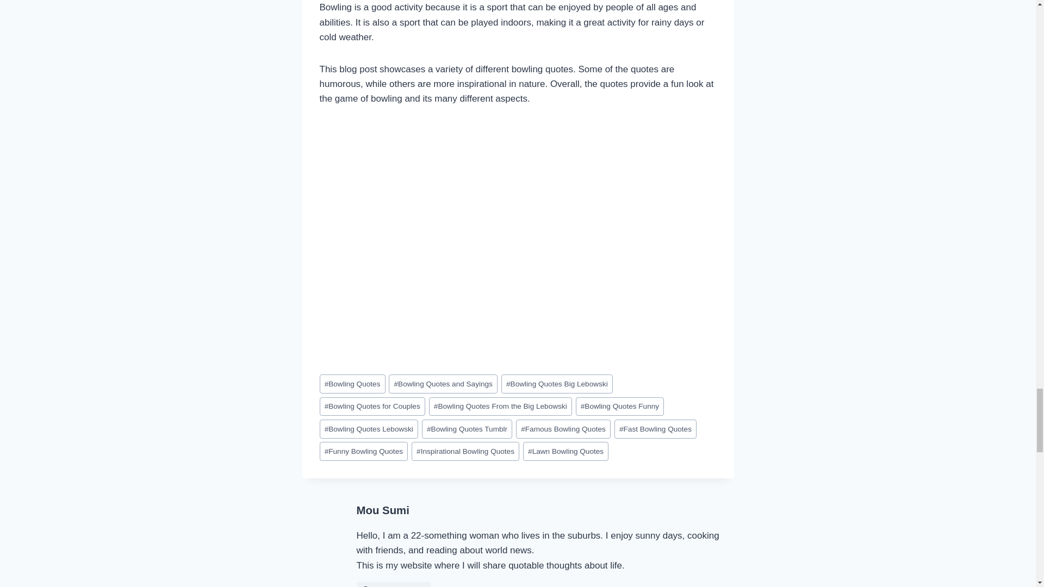 The image size is (1044, 587). Describe the element at coordinates (465, 451) in the screenshot. I see `Inspirational Bowling Quotes` at that location.